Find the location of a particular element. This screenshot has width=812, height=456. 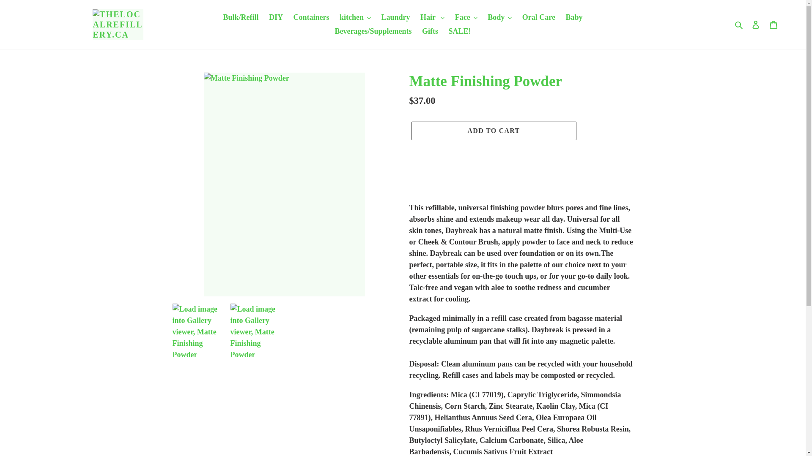

kitchen is located at coordinates (355, 17).